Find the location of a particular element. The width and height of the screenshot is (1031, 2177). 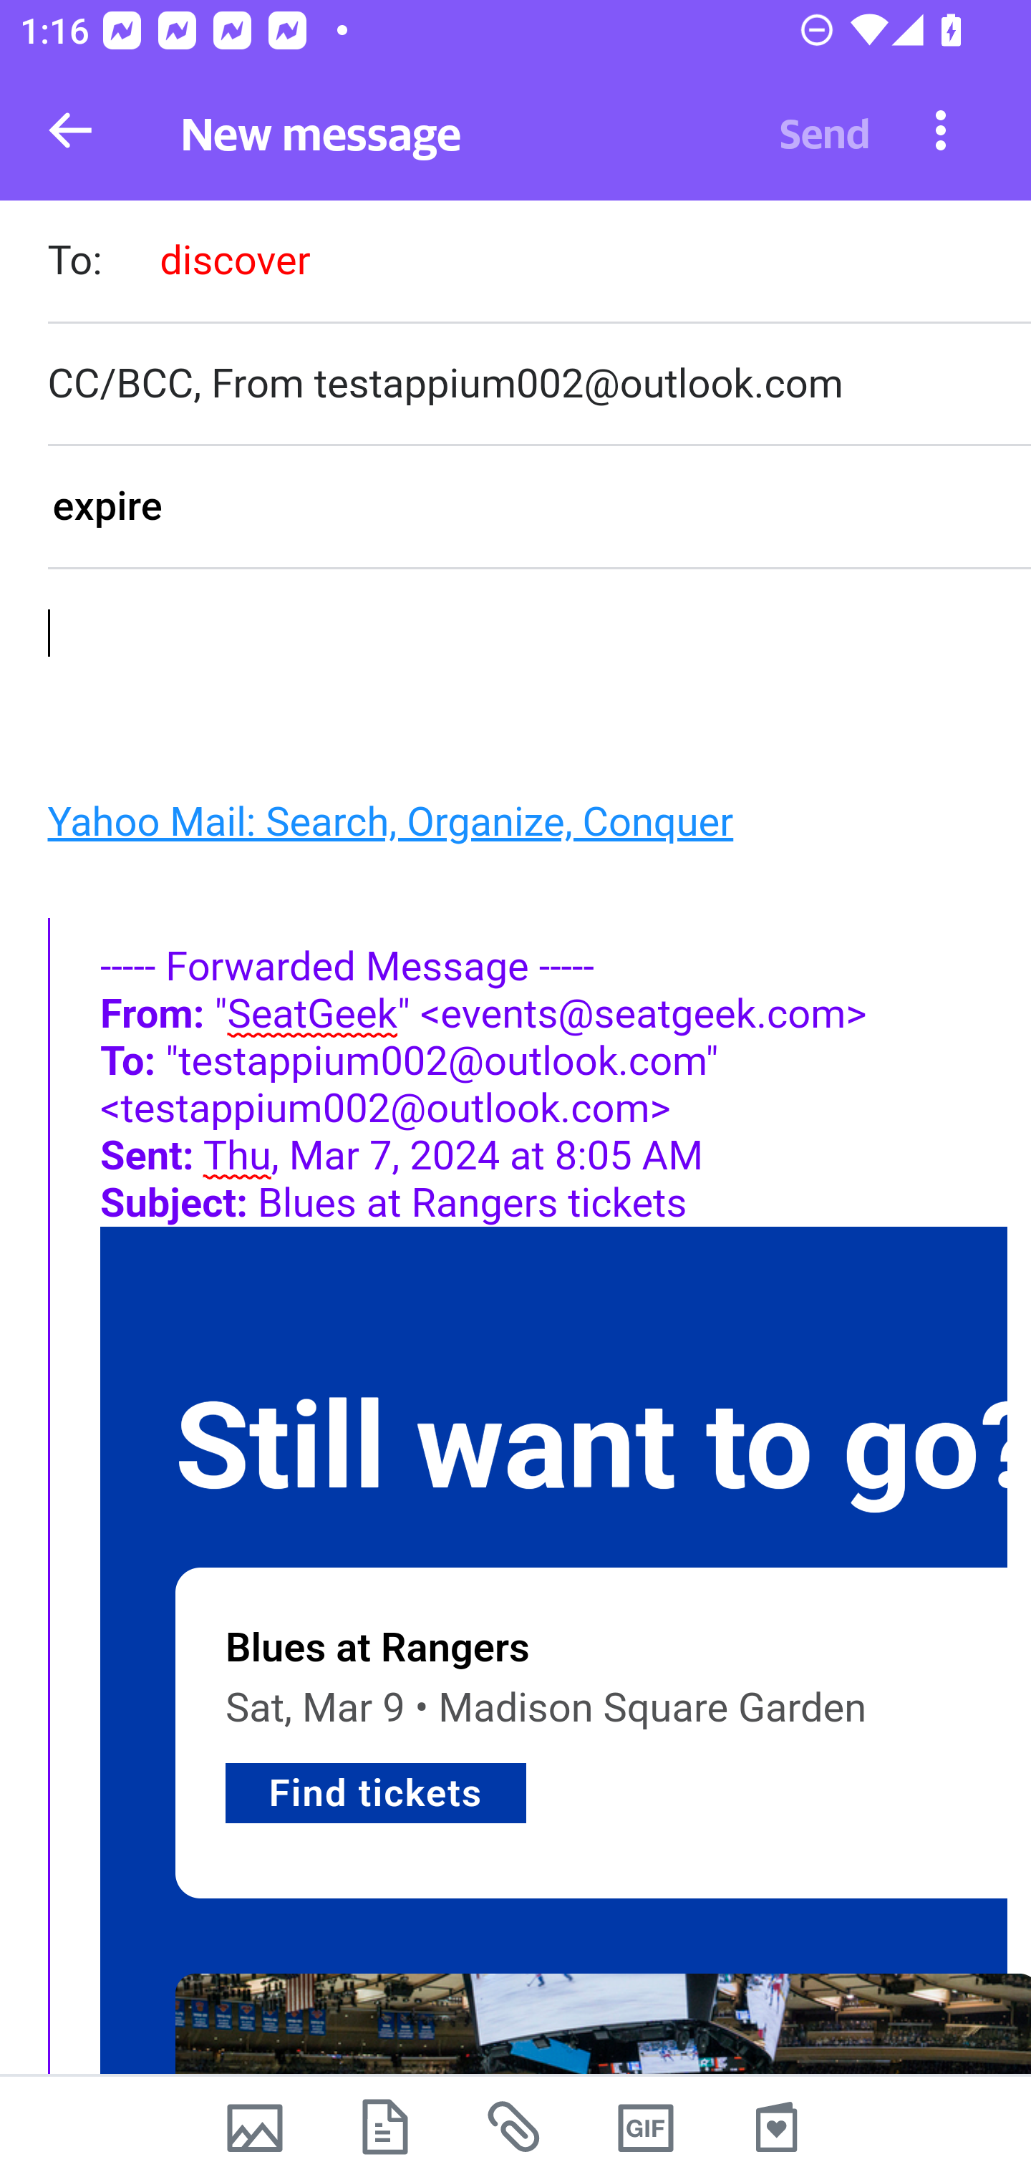

Send is located at coordinates (825, 130).